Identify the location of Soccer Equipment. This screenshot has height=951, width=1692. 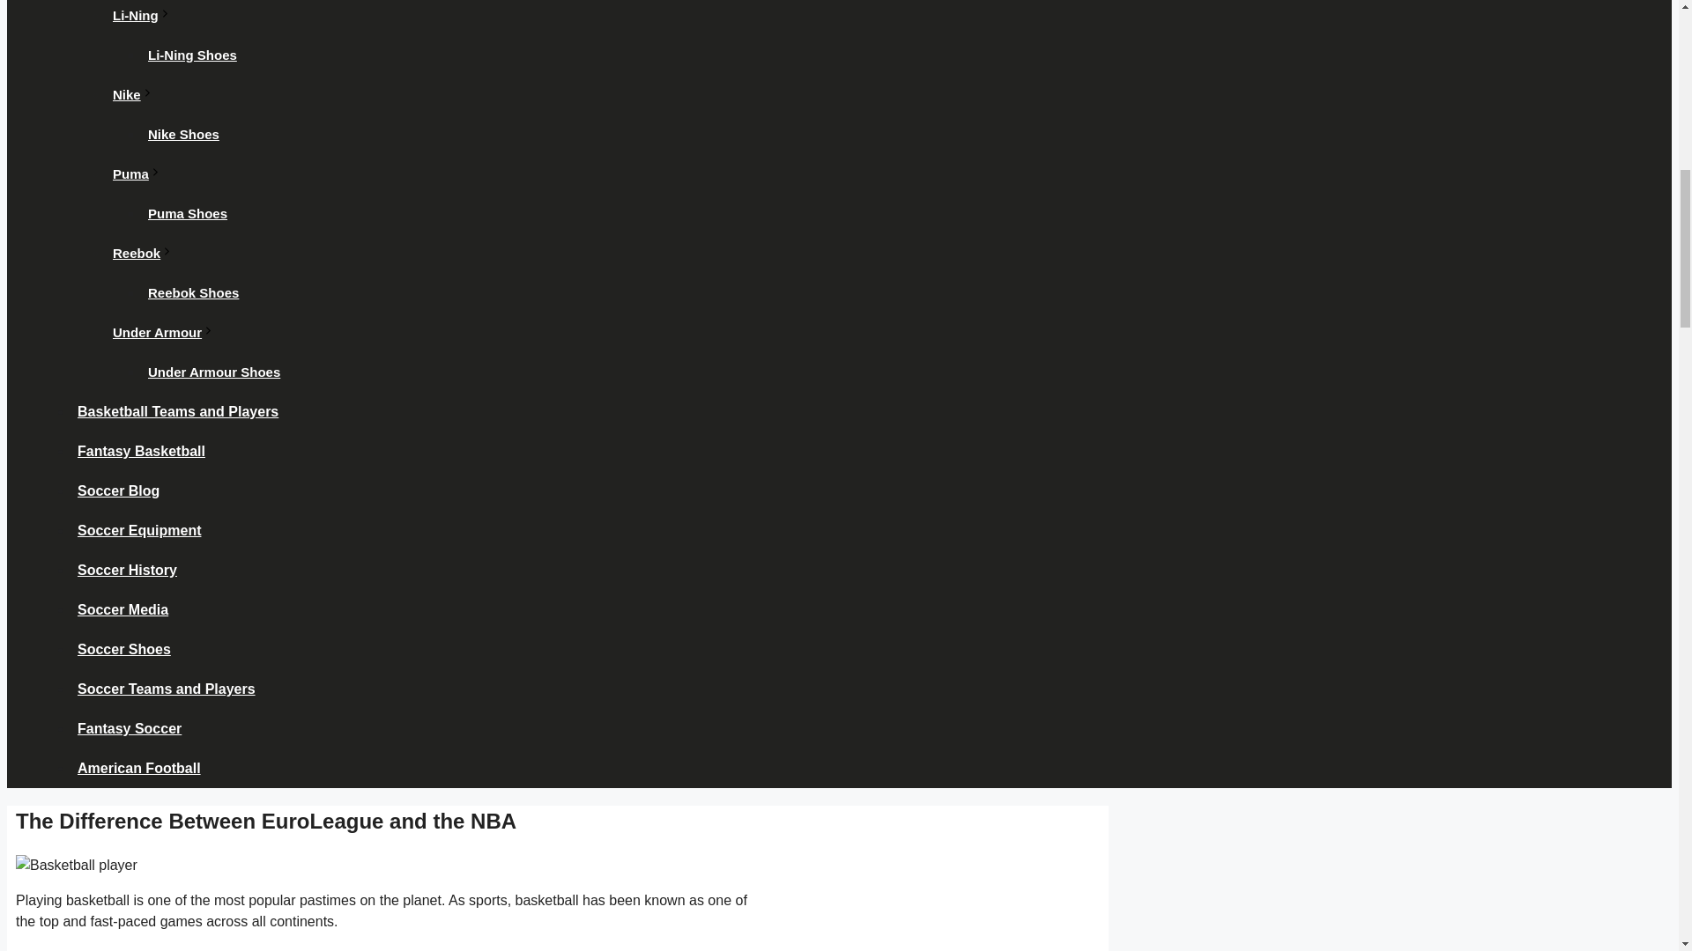
(139, 530).